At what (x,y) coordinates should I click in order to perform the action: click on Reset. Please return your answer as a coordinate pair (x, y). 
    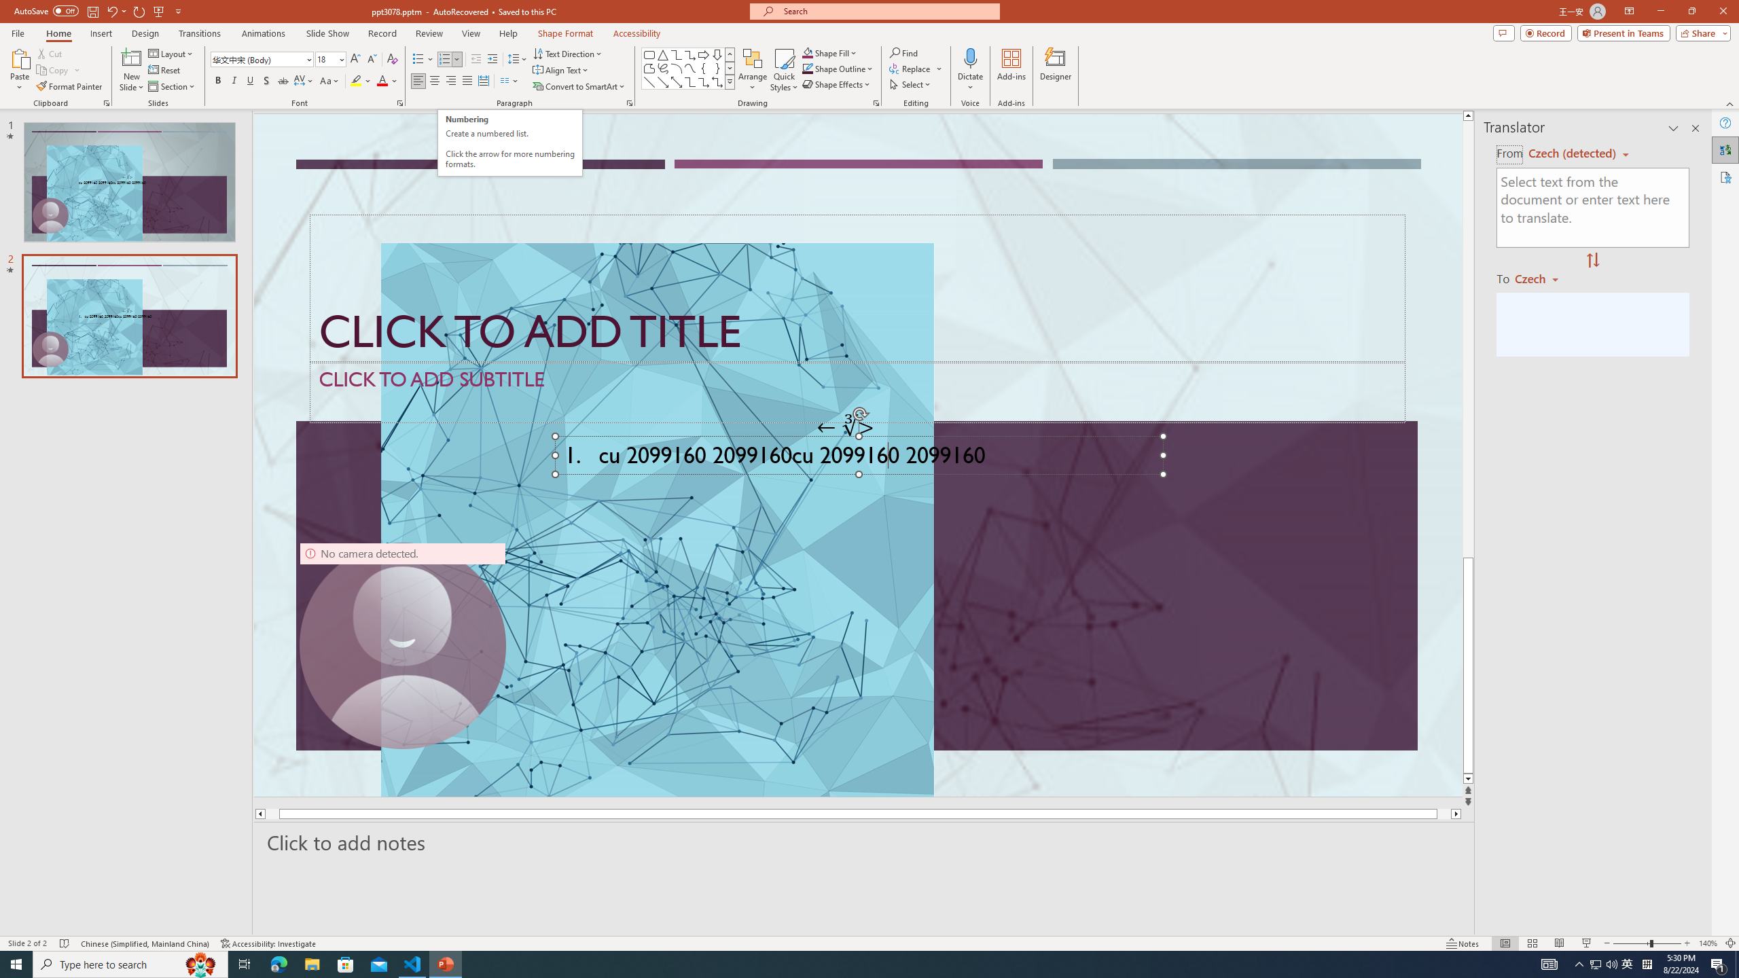
    Looking at the image, I should click on (165, 71).